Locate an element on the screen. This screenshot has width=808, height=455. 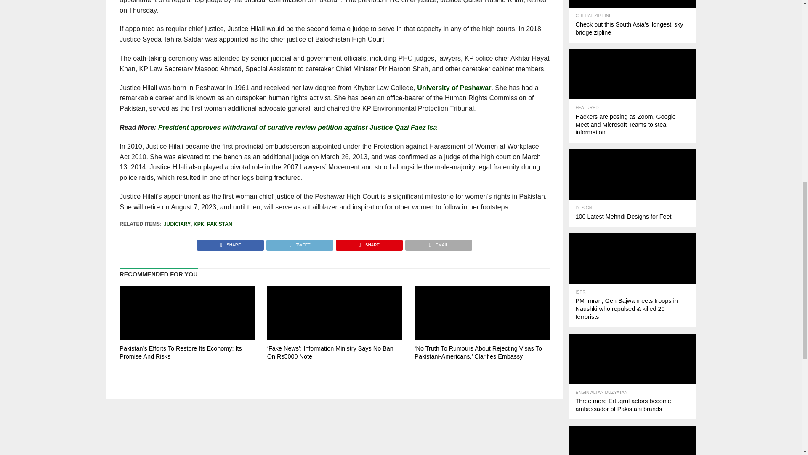
Tweet This Post is located at coordinates (299, 243).